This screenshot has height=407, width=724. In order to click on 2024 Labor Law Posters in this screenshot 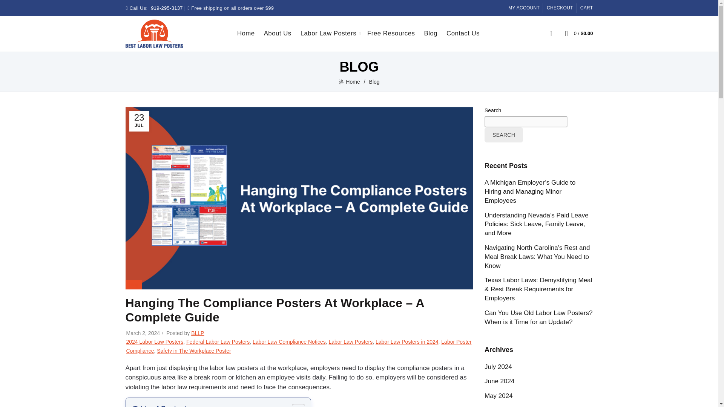, I will do `click(155, 341)`.